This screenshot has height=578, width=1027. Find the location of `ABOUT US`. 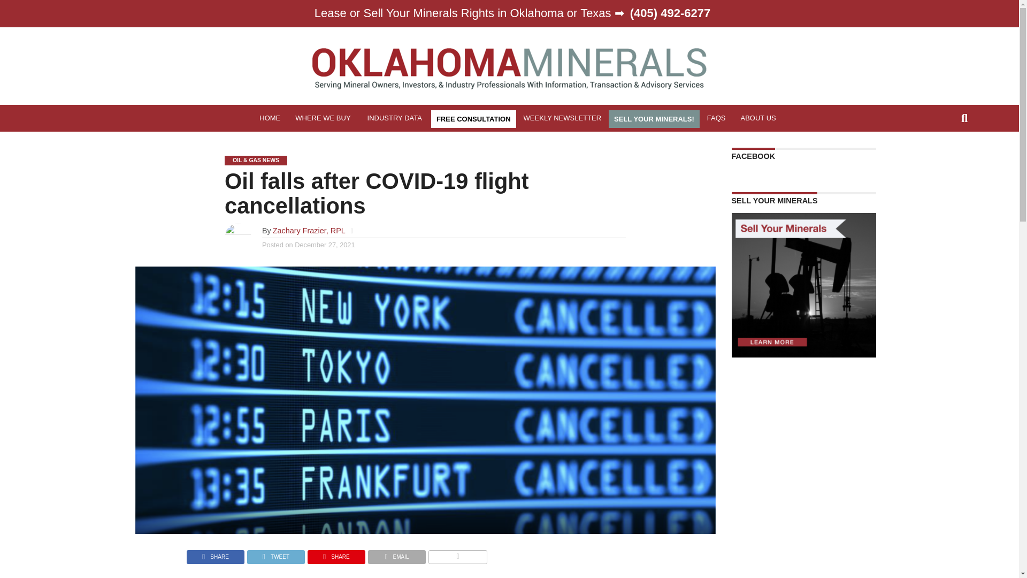

ABOUT US is located at coordinates (758, 118).